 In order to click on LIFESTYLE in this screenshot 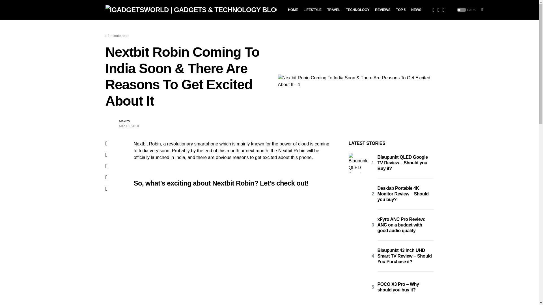, I will do `click(312, 10)`.